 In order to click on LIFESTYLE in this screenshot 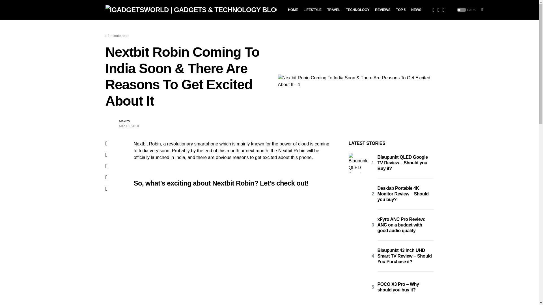, I will do `click(312, 10)`.